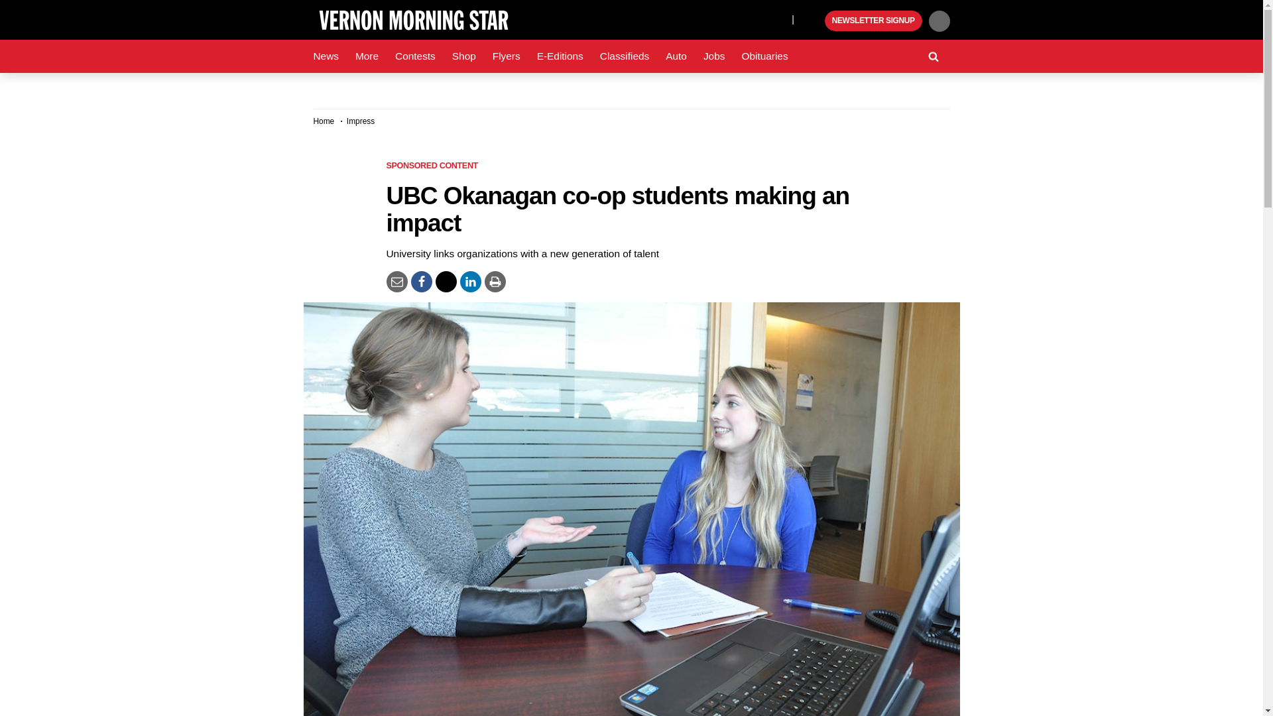 This screenshot has width=1273, height=716. Describe the element at coordinates (873, 21) in the screenshot. I see `NEWSLETTER SIGNUP` at that location.